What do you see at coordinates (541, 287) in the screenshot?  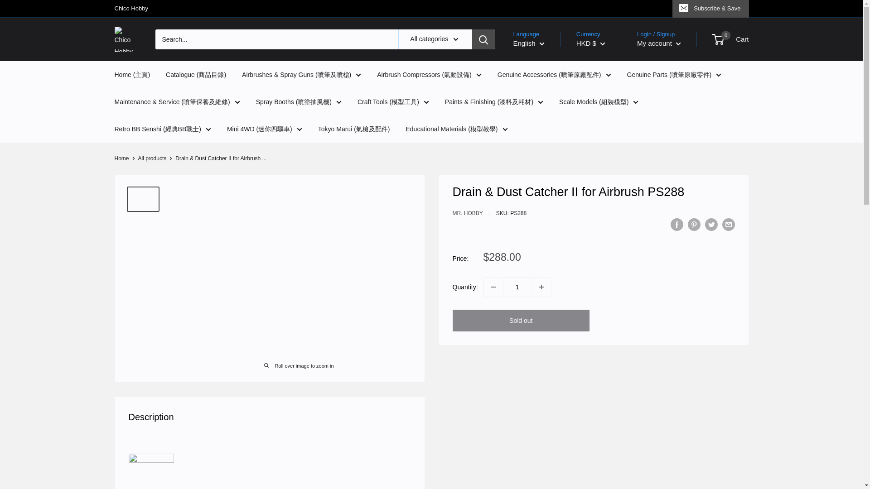 I see `Increase quantity by 1` at bounding box center [541, 287].